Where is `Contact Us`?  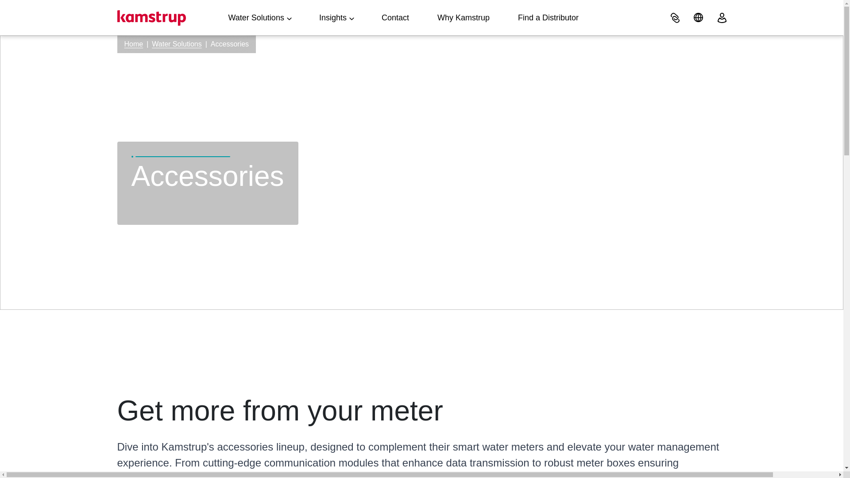 Contact Us is located at coordinates (395, 18).